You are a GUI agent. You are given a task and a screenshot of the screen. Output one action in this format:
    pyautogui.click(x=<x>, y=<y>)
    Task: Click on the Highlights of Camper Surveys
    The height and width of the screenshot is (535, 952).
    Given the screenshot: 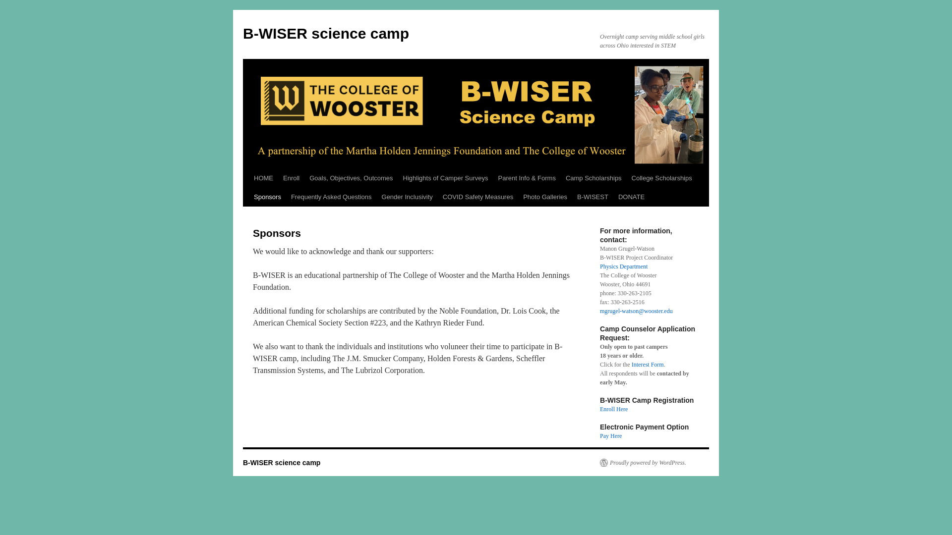 What is the action you would take?
    pyautogui.click(x=445, y=178)
    